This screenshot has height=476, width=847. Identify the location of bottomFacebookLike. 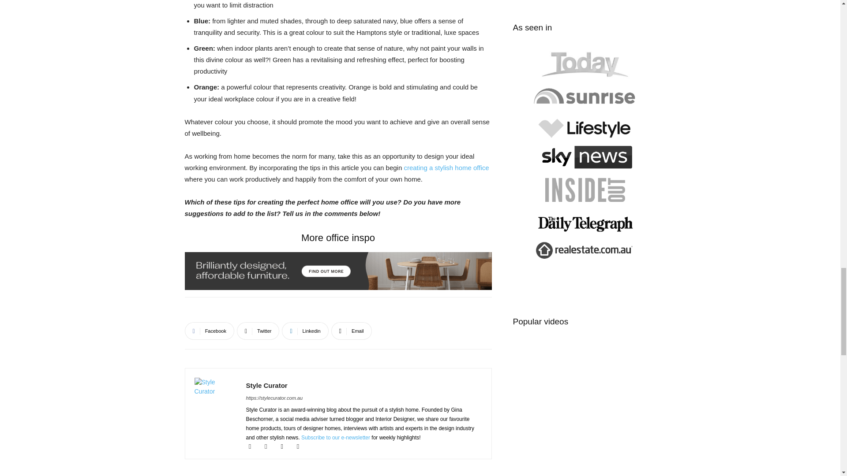
(251, 311).